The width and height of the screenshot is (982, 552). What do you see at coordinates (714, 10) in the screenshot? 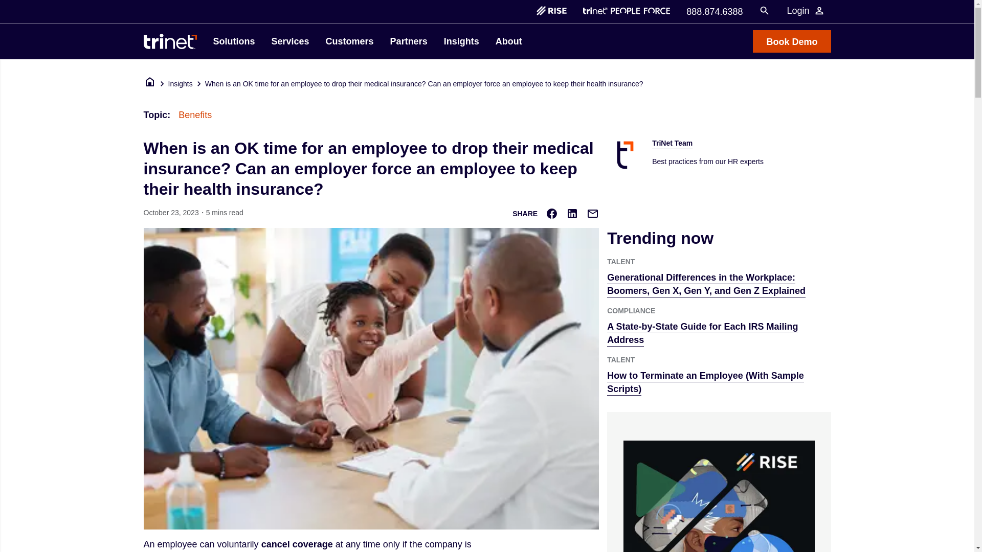
I see `888.874.6388` at bounding box center [714, 10].